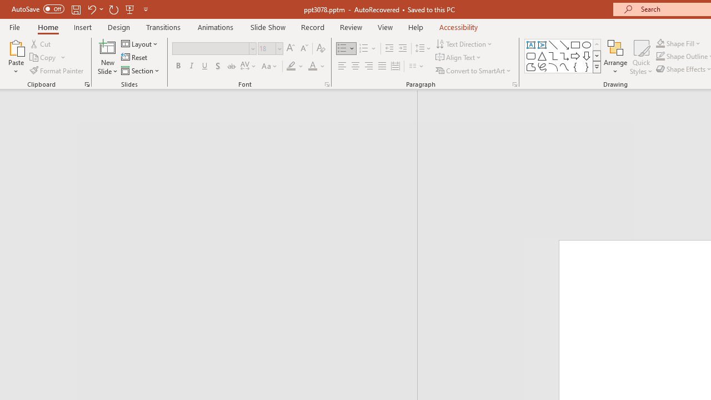 The image size is (711, 400). Describe the element at coordinates (270, 67) in the screenshot. I see `Change Case` at that location.